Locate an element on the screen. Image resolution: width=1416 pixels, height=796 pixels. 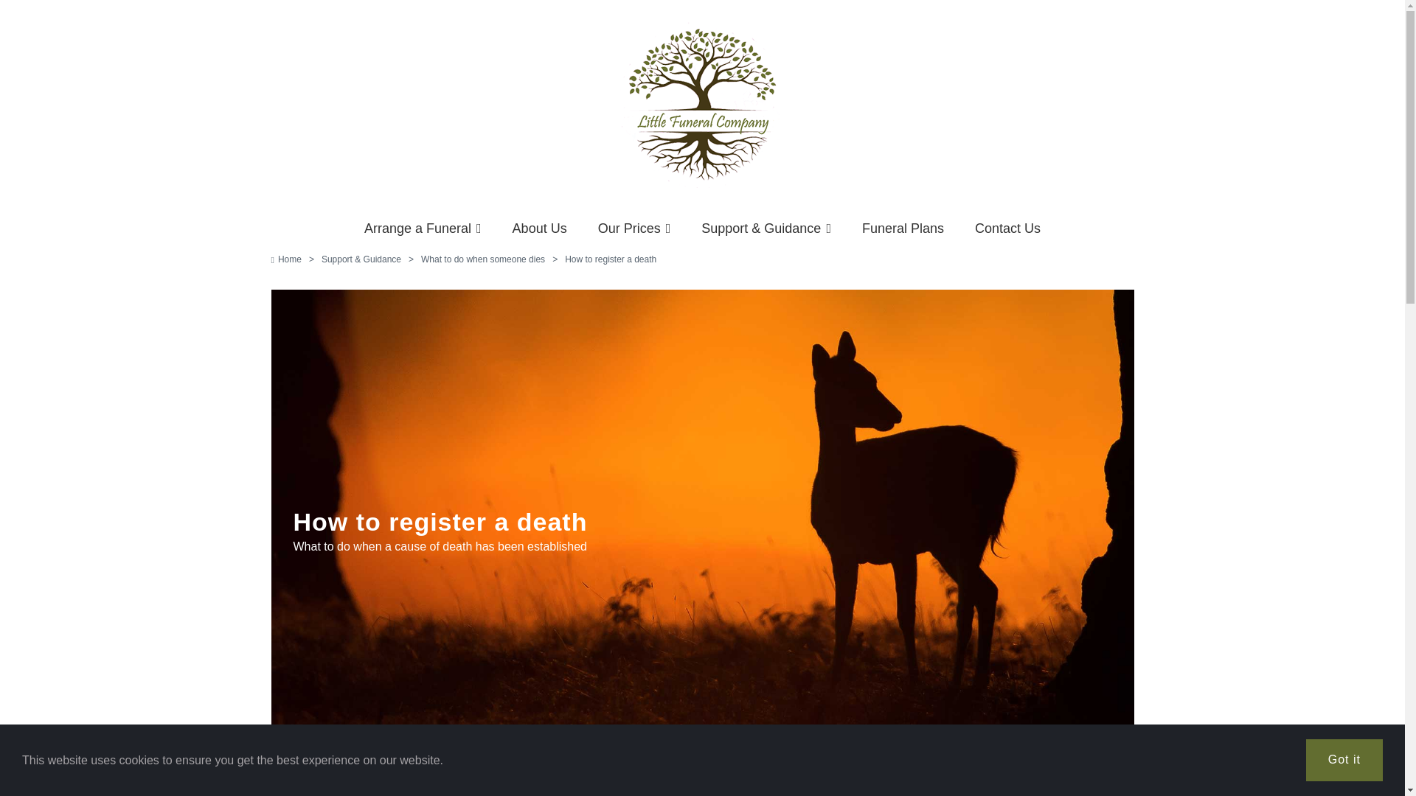
Arrange a Funeral is located at coordinates (423, 228).